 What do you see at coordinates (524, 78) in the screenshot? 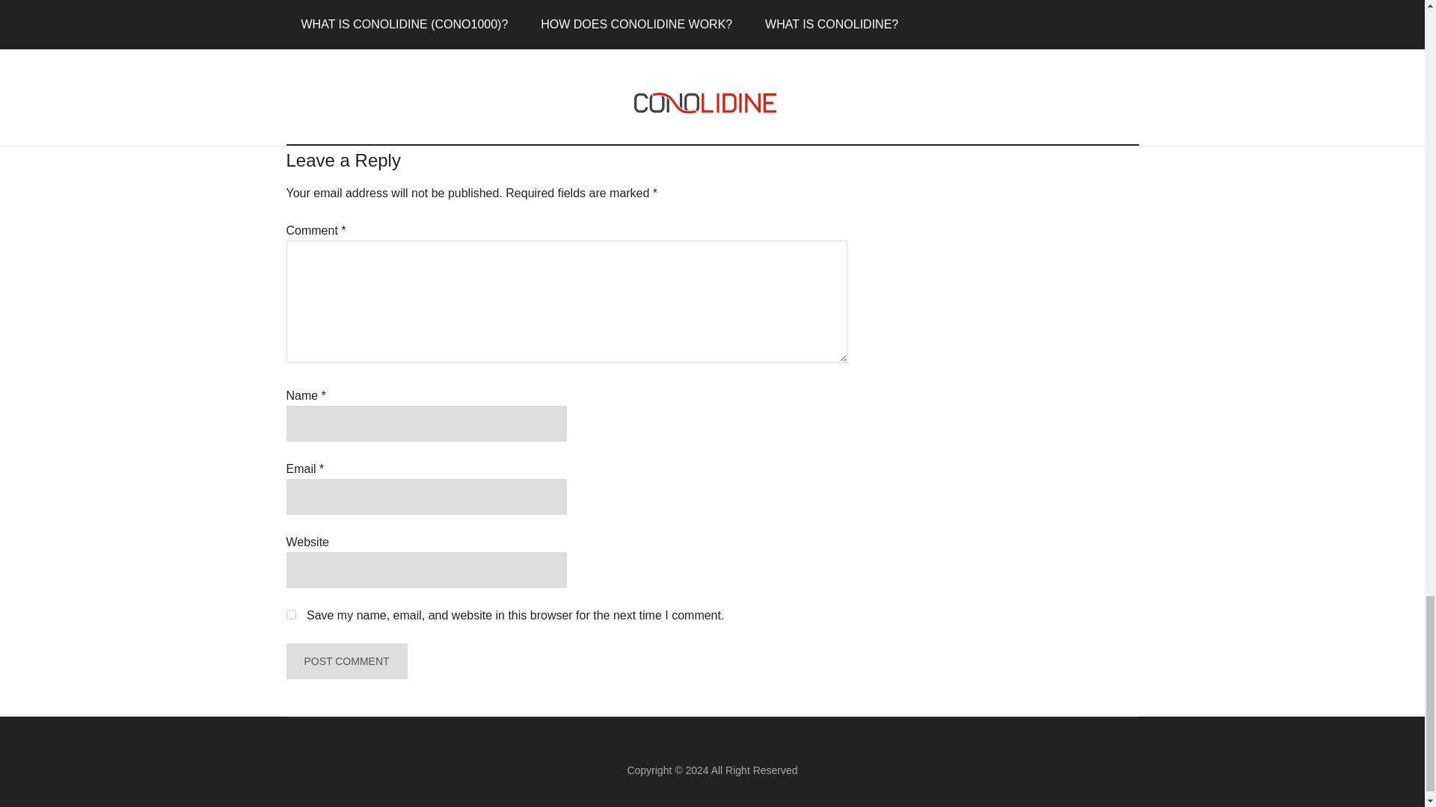
I see `painkiller` at bounding box center [524, 78].